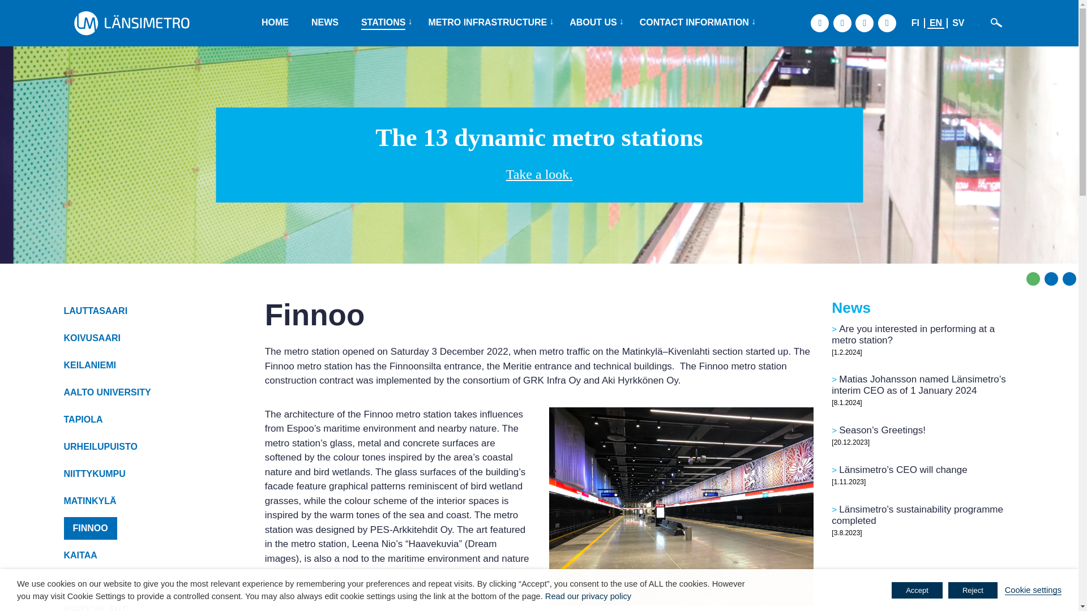 The width and height of the screenshot is (1087, 611). What do you see at coordinates (275, 23) in the screenshot?
I see `Home` at bounding box center [275, 23].